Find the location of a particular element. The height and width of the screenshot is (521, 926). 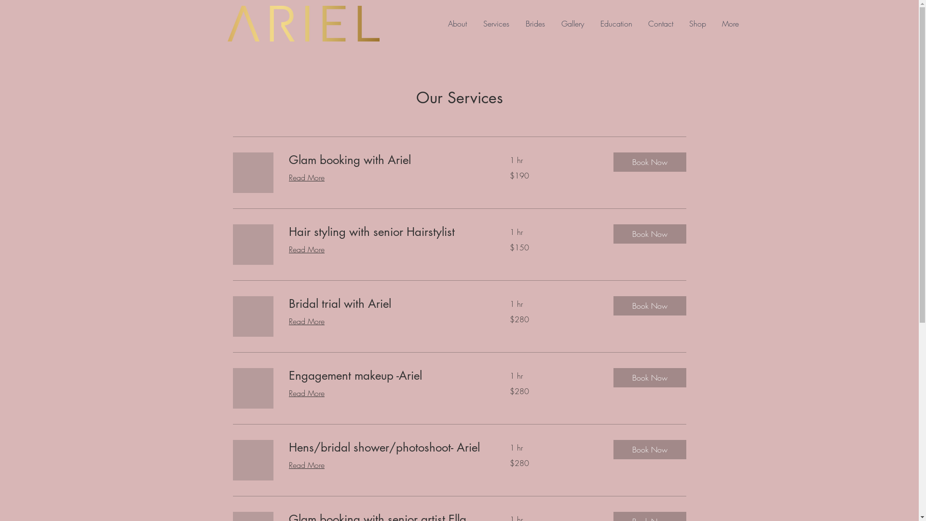

Gallery is located at coordinates (572, 24).